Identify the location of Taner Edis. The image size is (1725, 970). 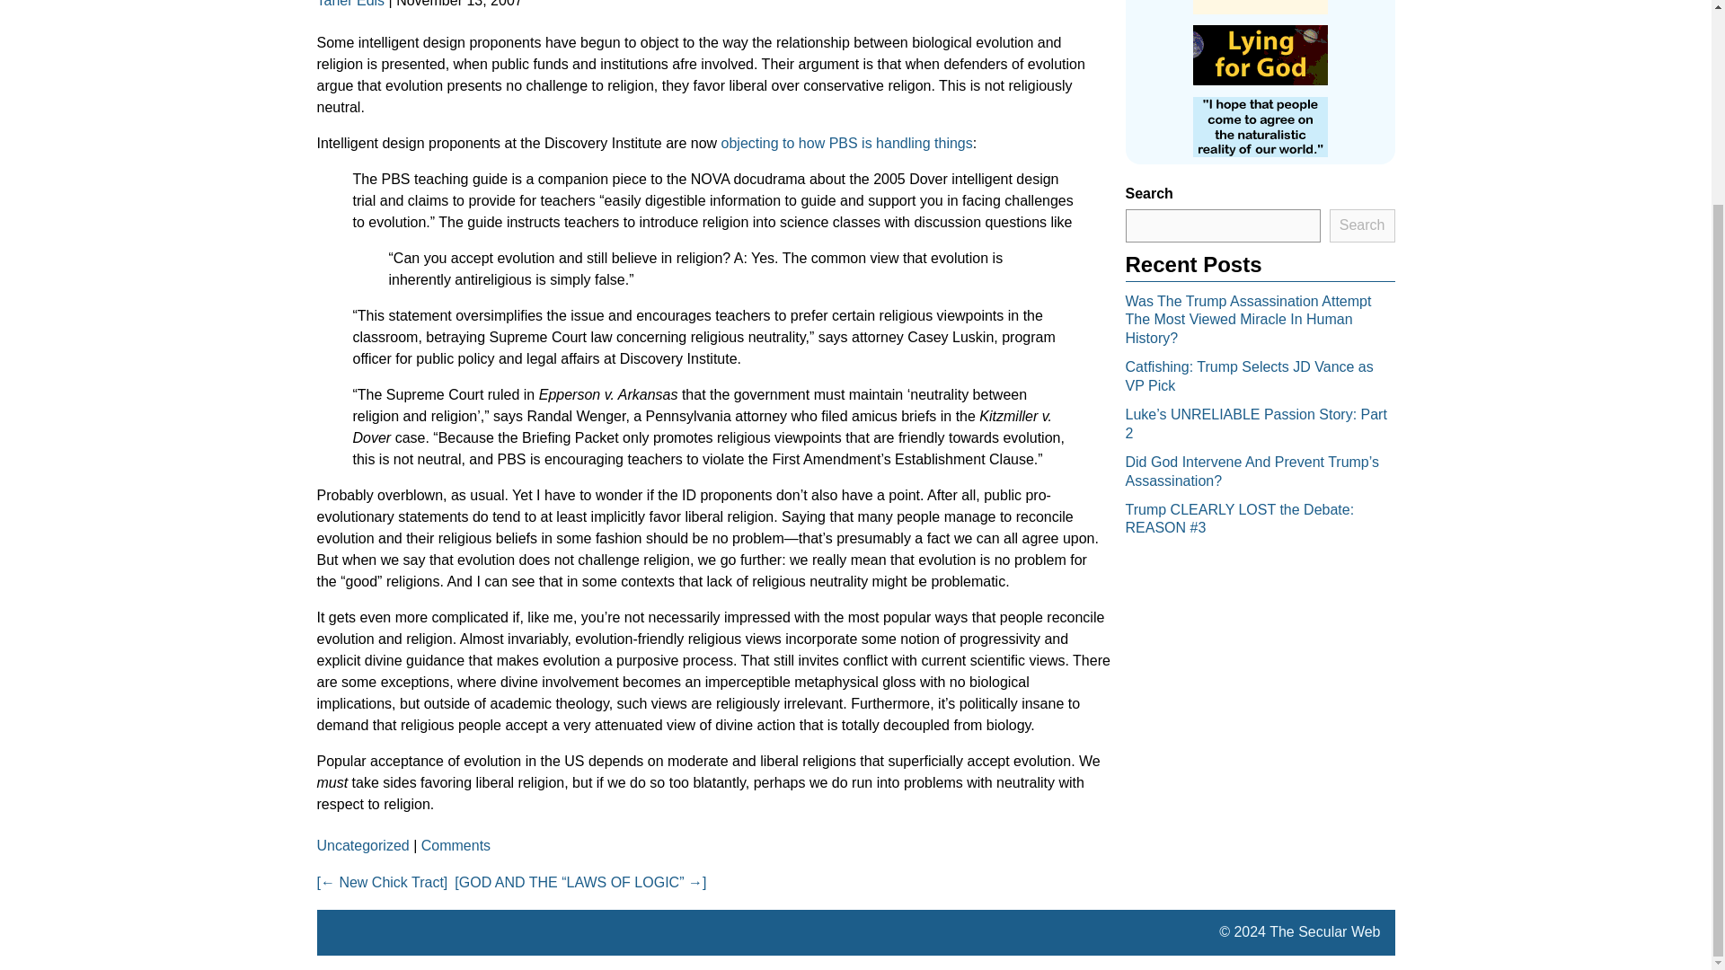
(350, 4).